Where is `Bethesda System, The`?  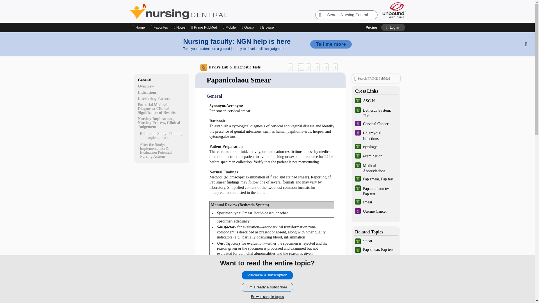 Bethesda System, The is located at coordinates (376, 113).